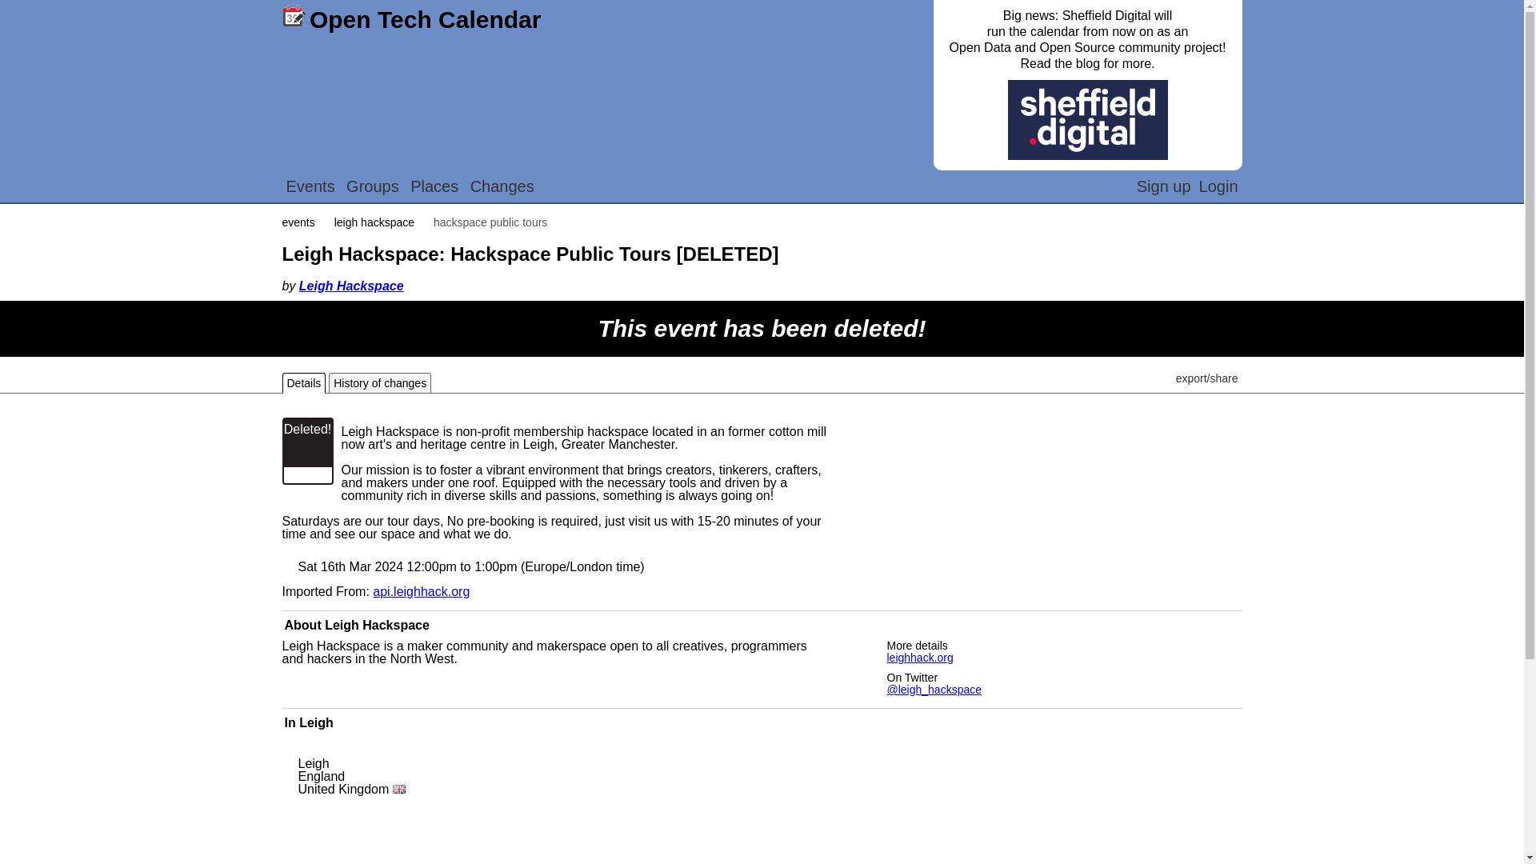  What do you see at coordinates (299, 222) in the screenshot?
I see `events` at bounding box center [299, 222].